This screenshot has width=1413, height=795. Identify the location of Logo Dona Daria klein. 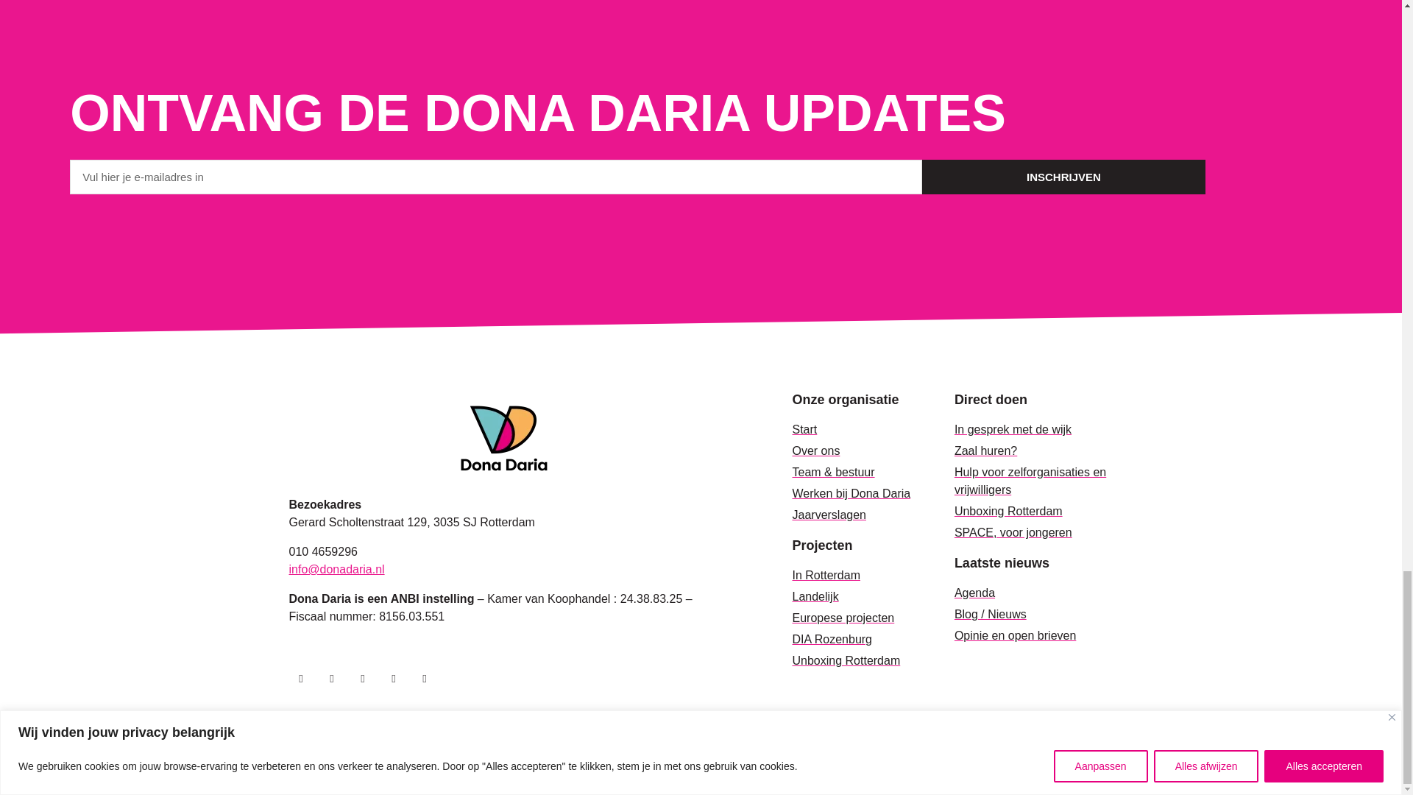
(503, 437).